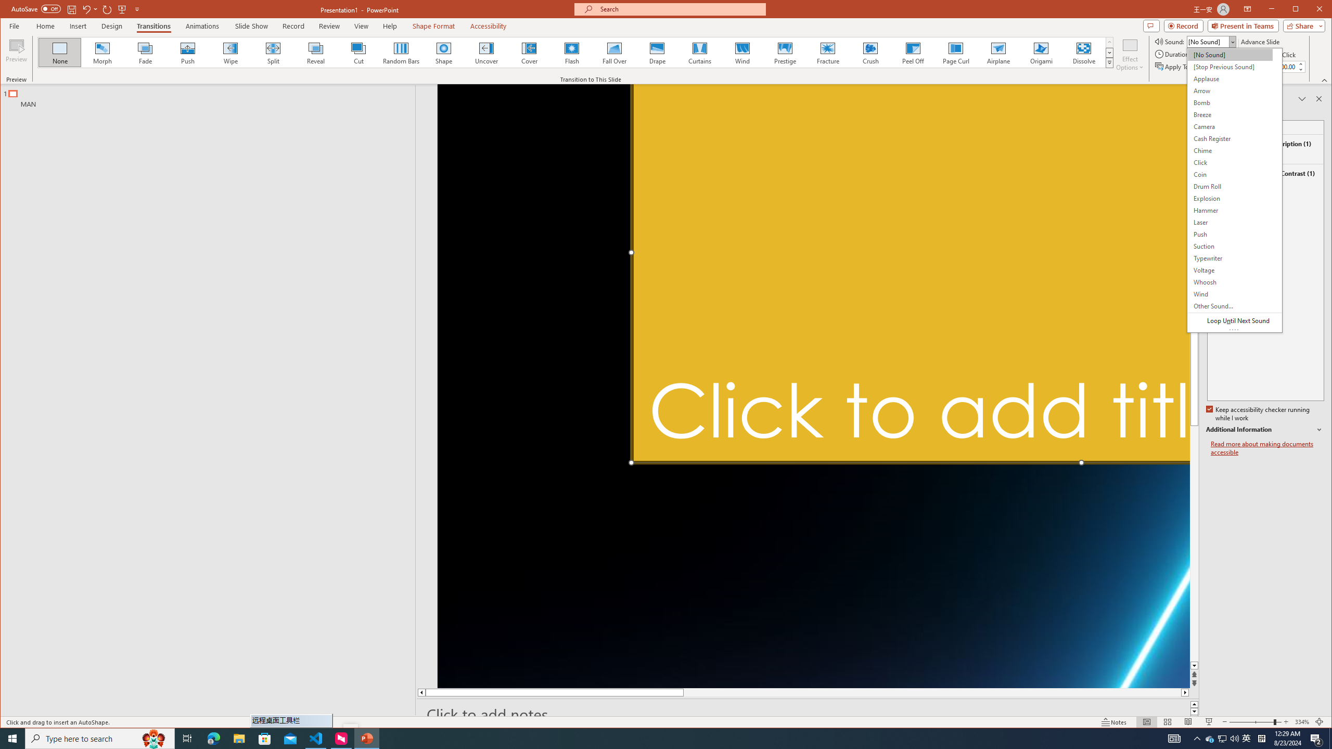 The image size is (1332, 749). What do you see at coordinates (1310, 10) in the screenshot?
I see `Maximize` at bounding box center [1310, 10].